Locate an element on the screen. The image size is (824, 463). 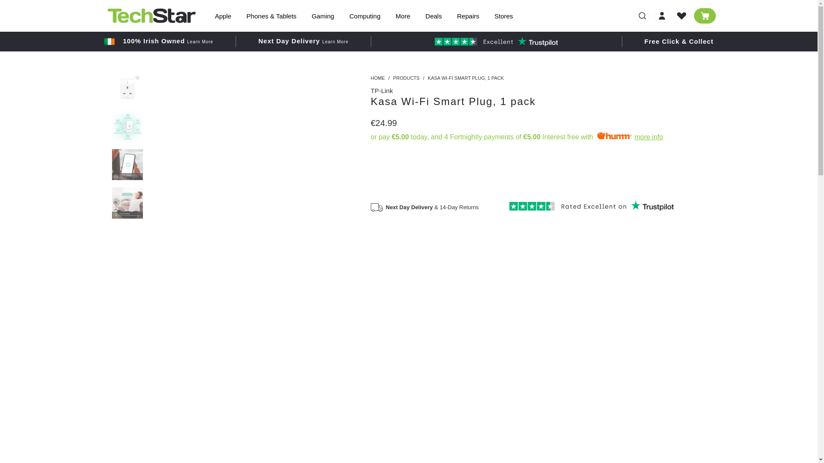
TechStar is located at coordinates (378, 78).